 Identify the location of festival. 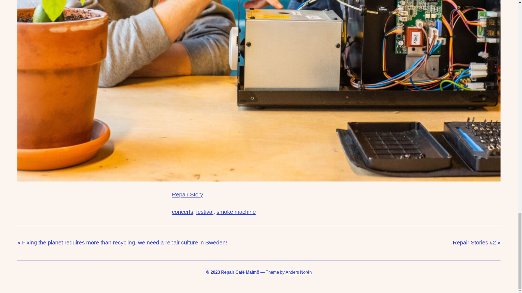
(205, 212).